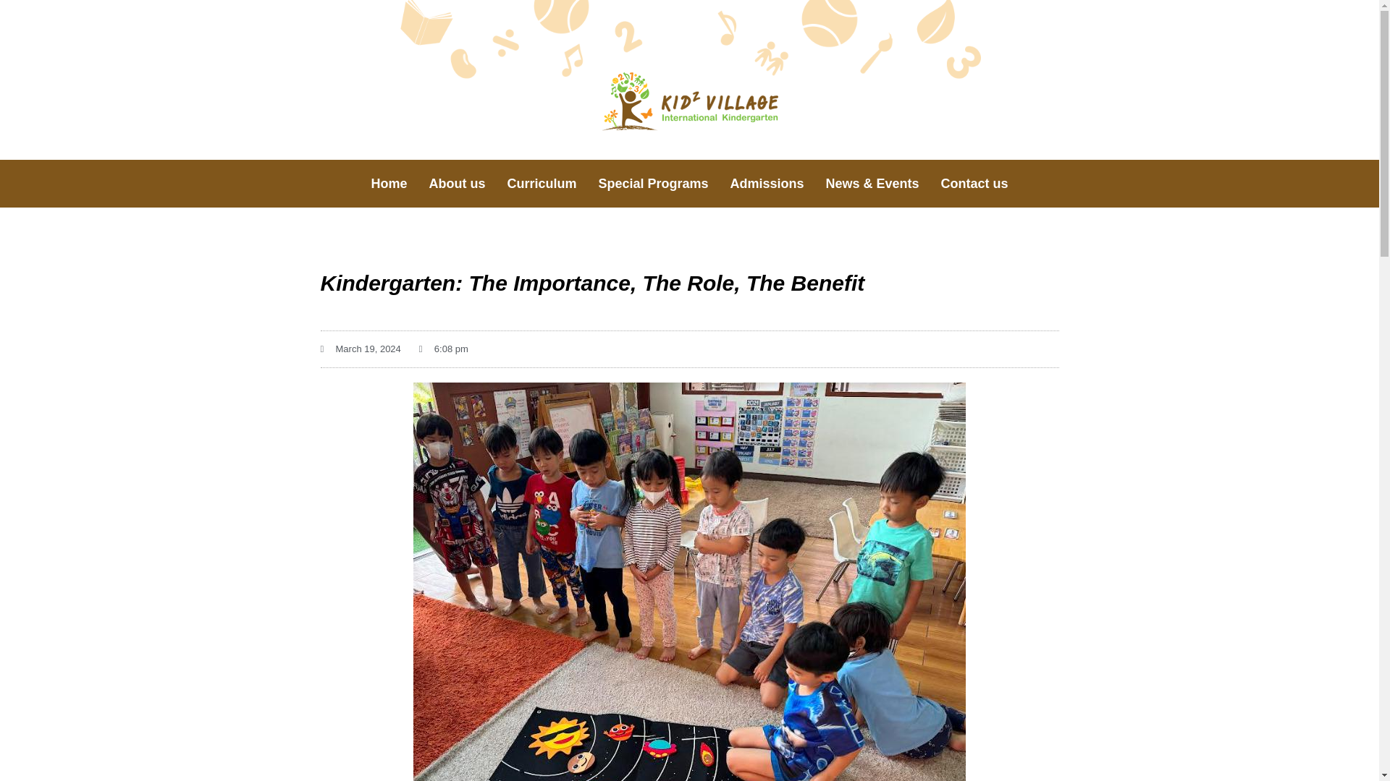  What do you see at coordinates (457, 184) in the screenshot?
I see `About us` at bounding box center [457, 184].